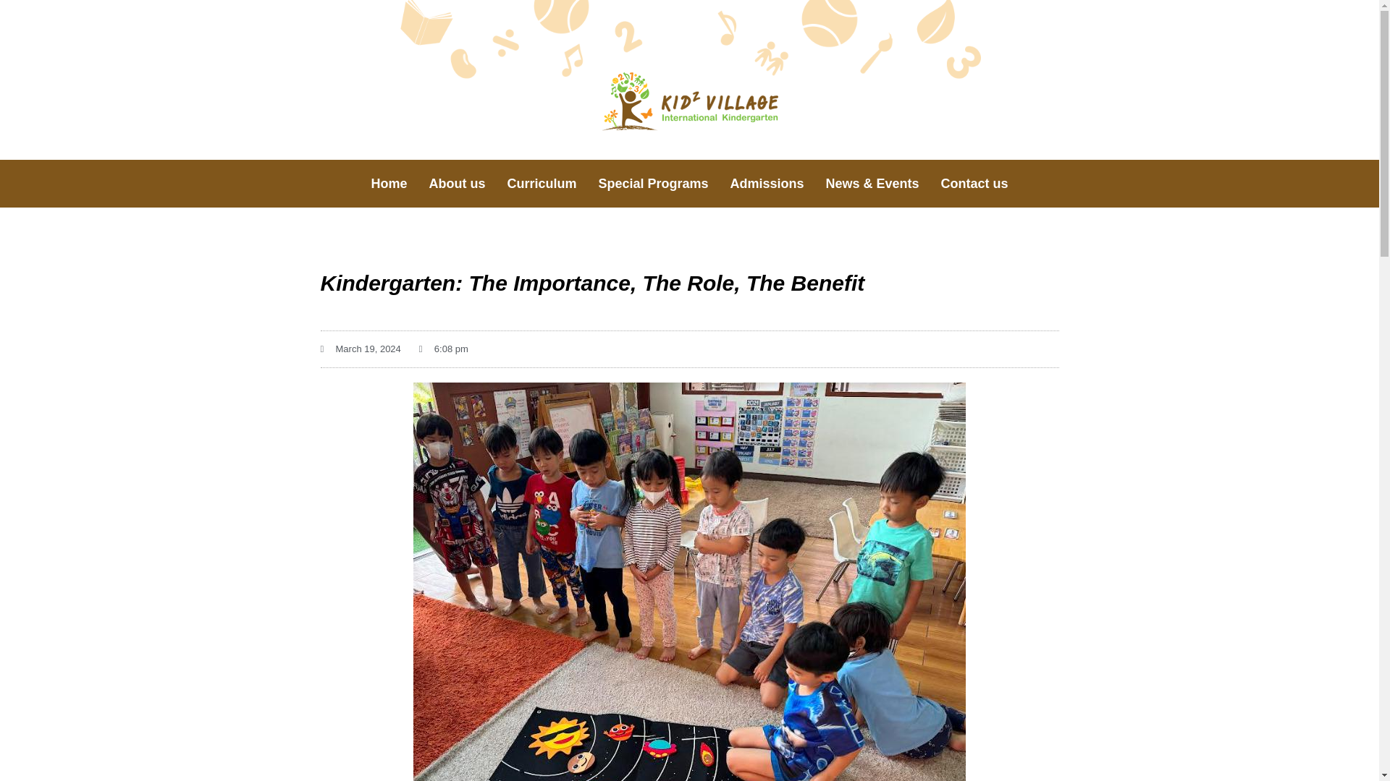  What do you see at coordinates (457, 184) in the screenshot?
I see `About us` at bounding box center [457, 184].